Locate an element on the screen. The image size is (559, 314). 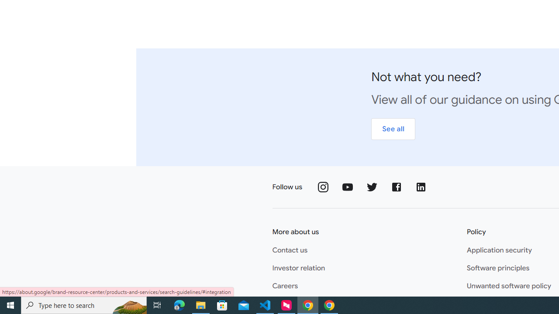
Contact us is located at coordinates (290, 250).